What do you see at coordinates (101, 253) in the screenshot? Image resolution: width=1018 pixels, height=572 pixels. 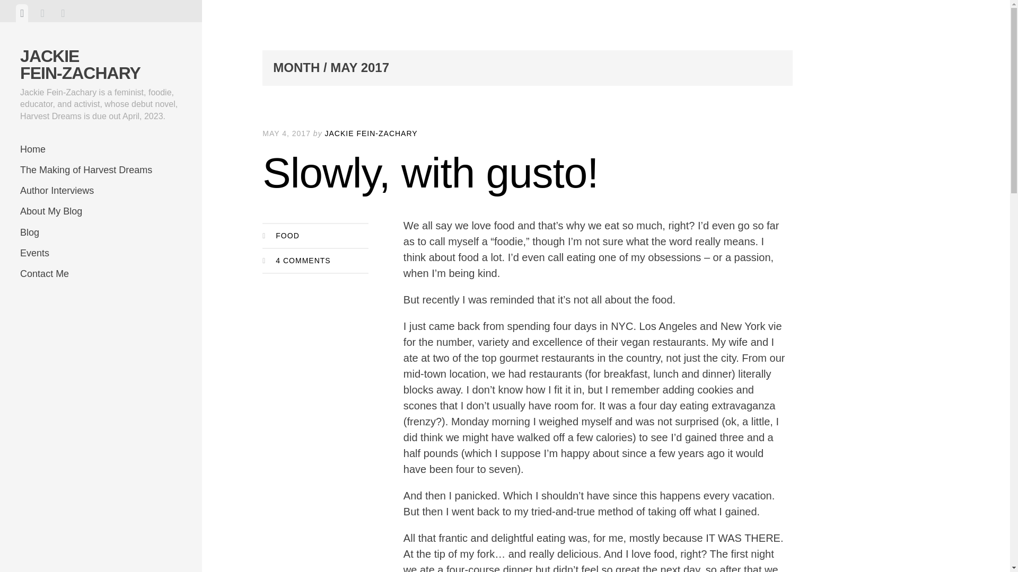 I see `Events` at bounding box center [101, 253].